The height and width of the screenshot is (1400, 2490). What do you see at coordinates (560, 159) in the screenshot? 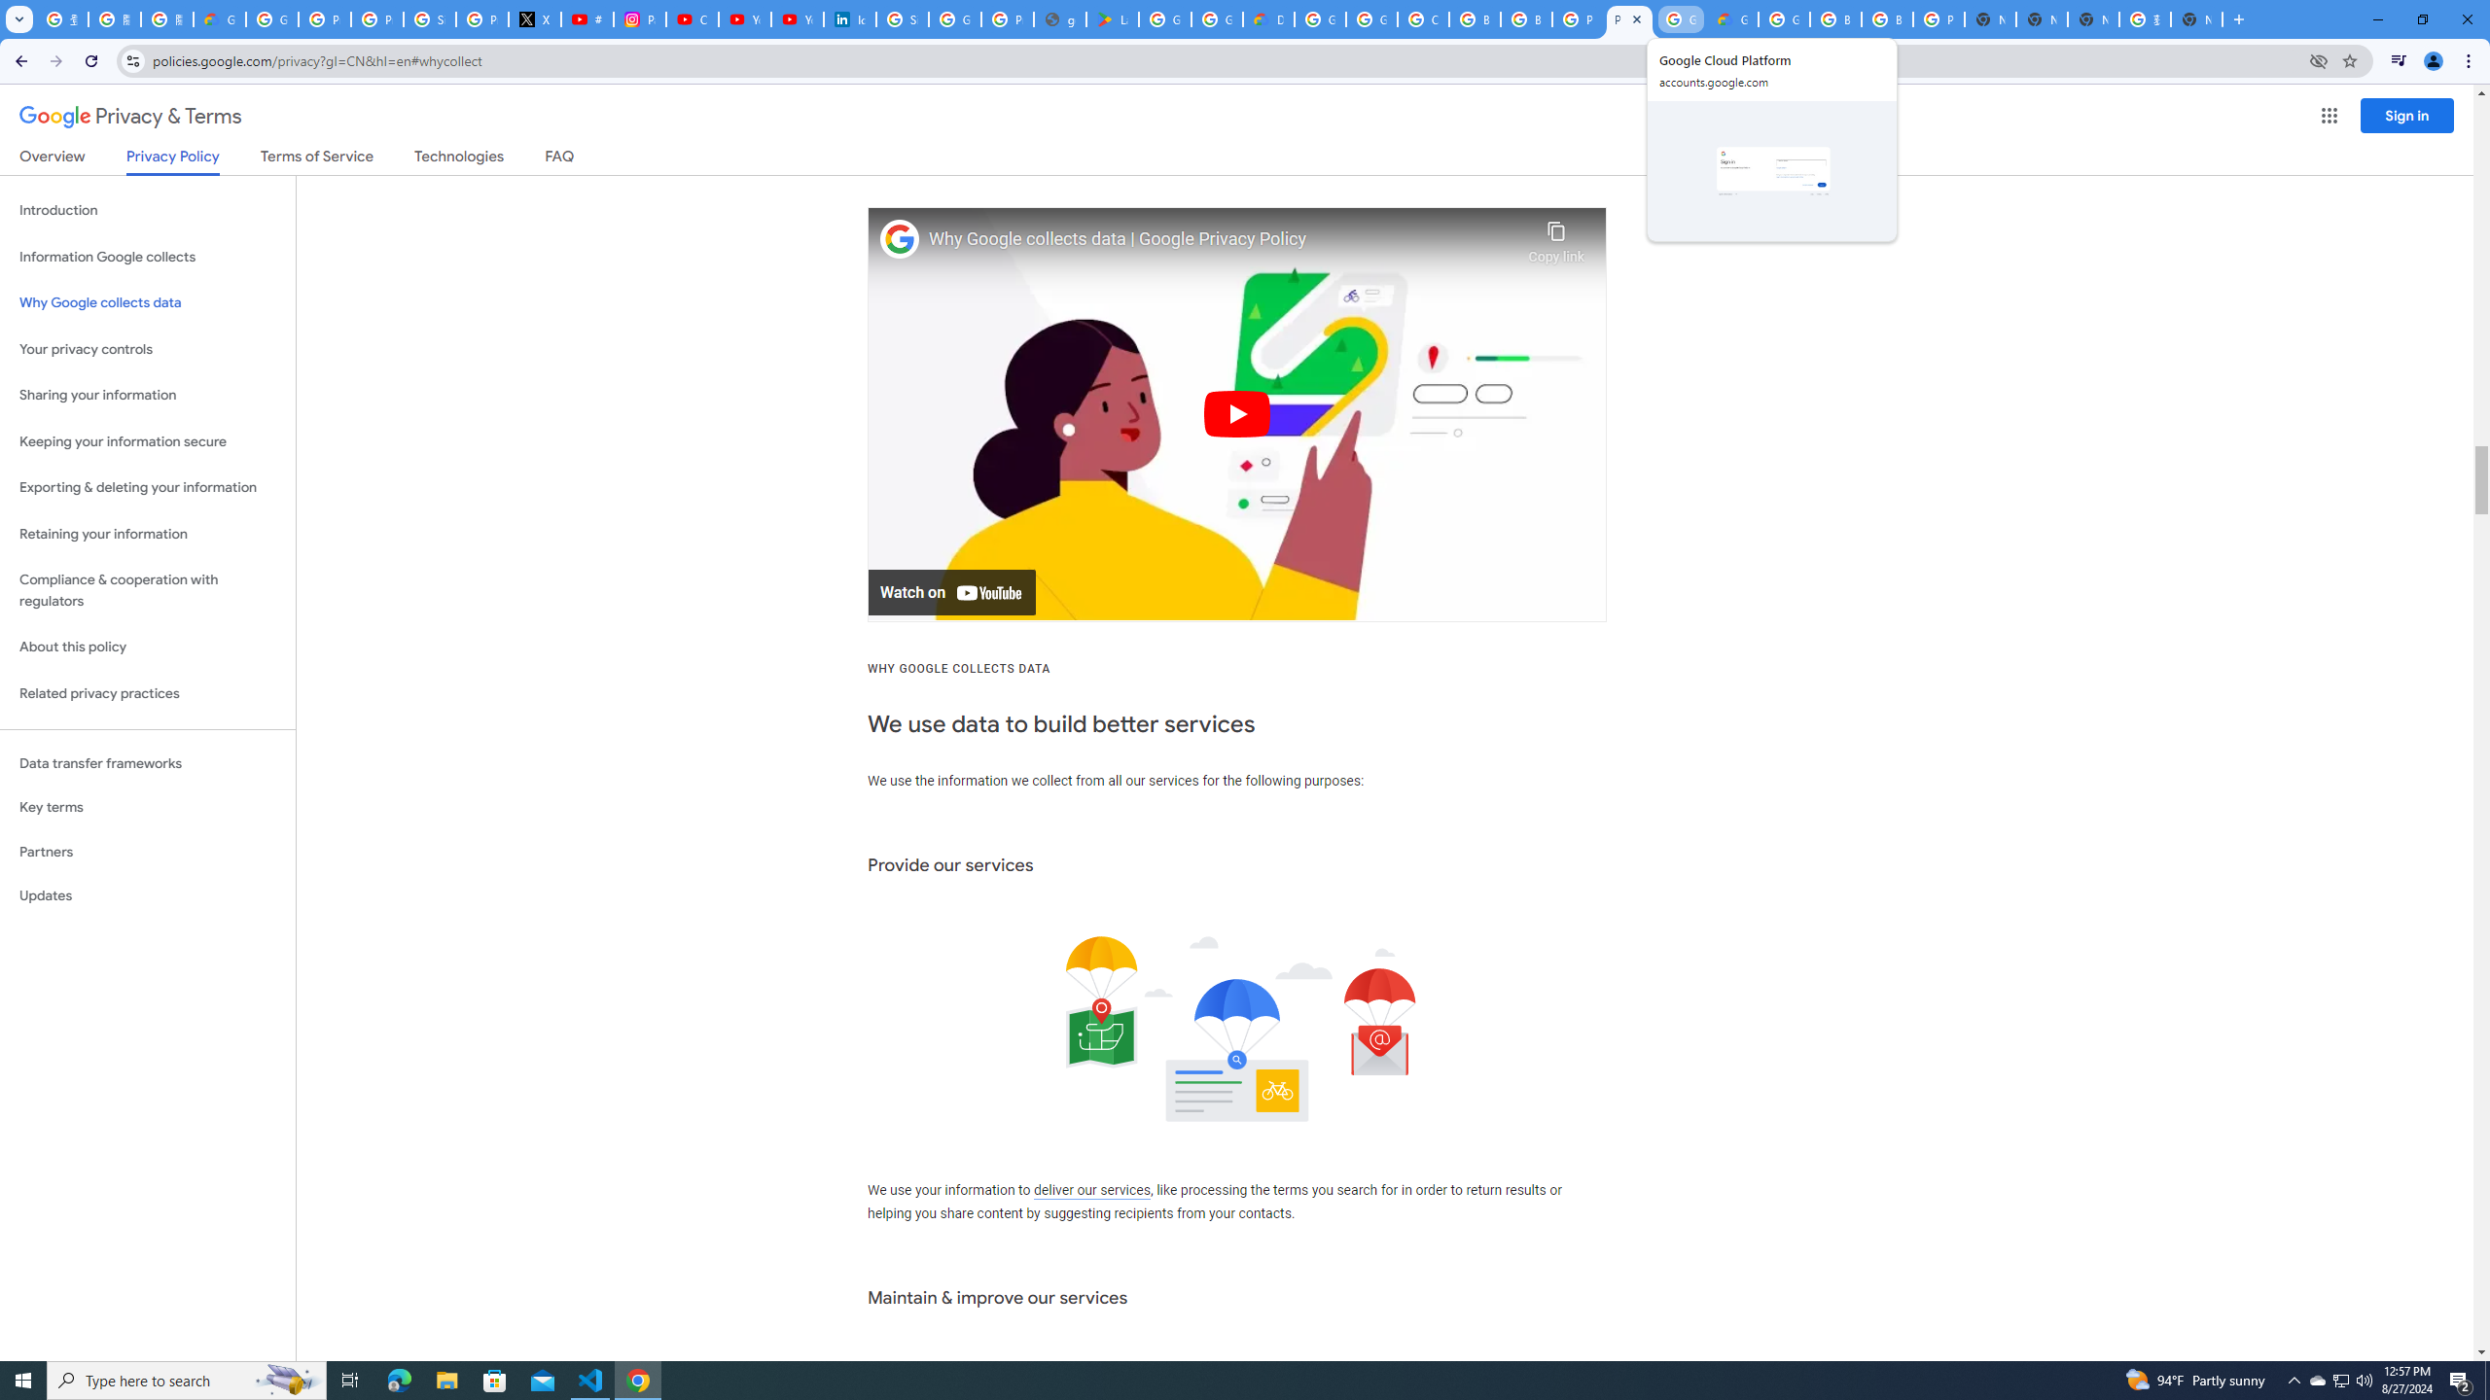
I see `FAQ` at bounding box center [560, 159].